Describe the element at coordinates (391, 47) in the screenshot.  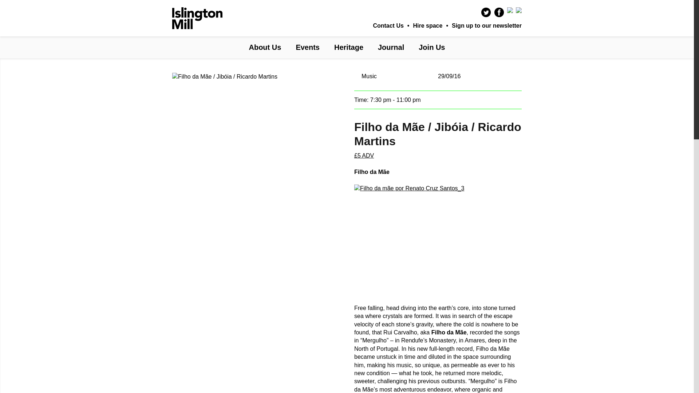
I see `Journal` at that location.